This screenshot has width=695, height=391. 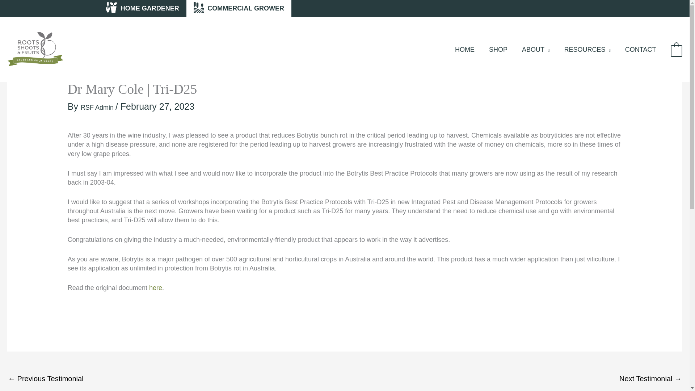 What do you see at coordinates (239, 9) in the screenshot?
I see `COMMERCIAL GROWER` at bounding box center [239, 9].